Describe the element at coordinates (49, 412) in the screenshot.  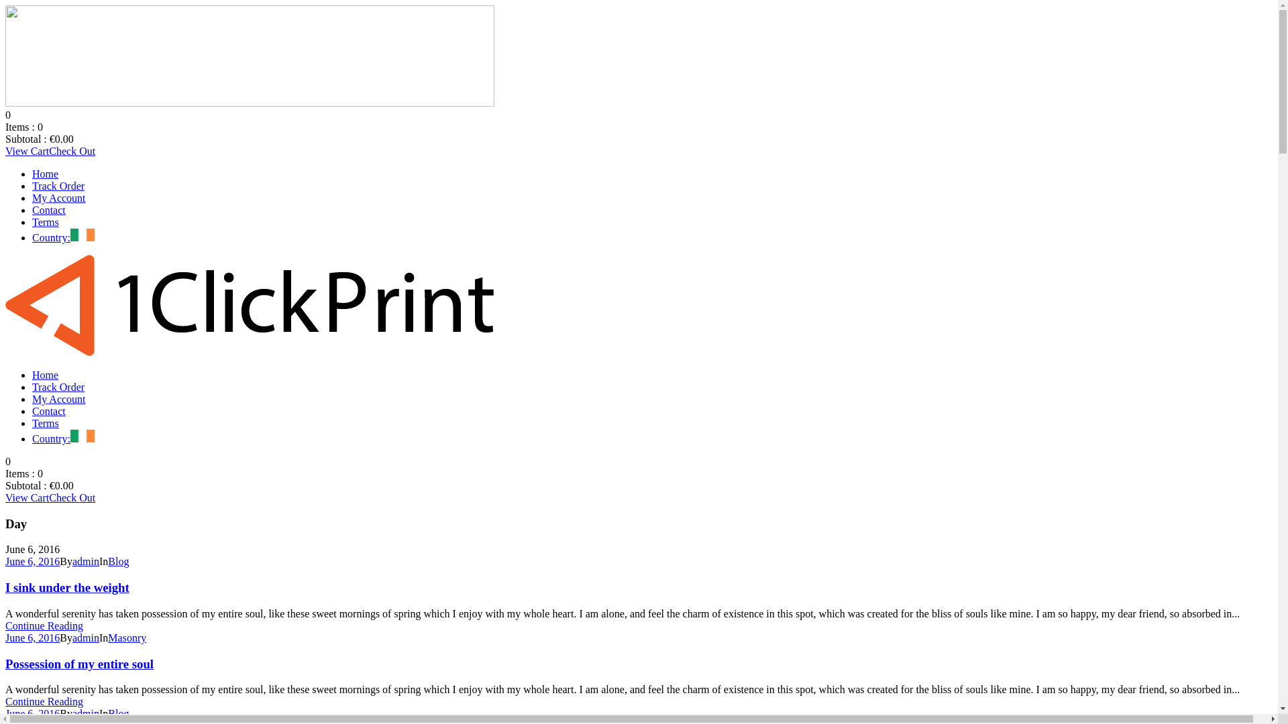
I see `Contact` at that location.